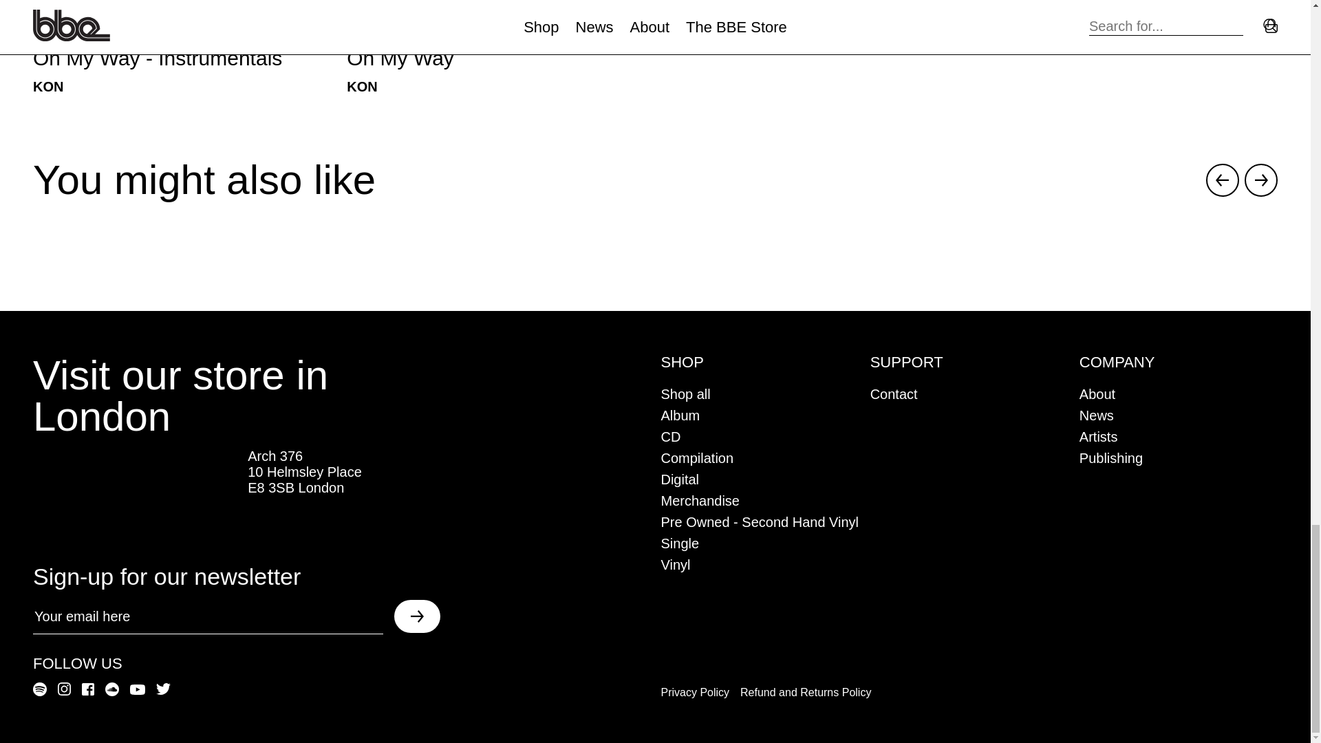 Image resolution: width=1321 pixels, height=743 pixels. What do you see at coordinates (695, 692) in the screenshot?
I see `News` at bounding box center [695, 692].